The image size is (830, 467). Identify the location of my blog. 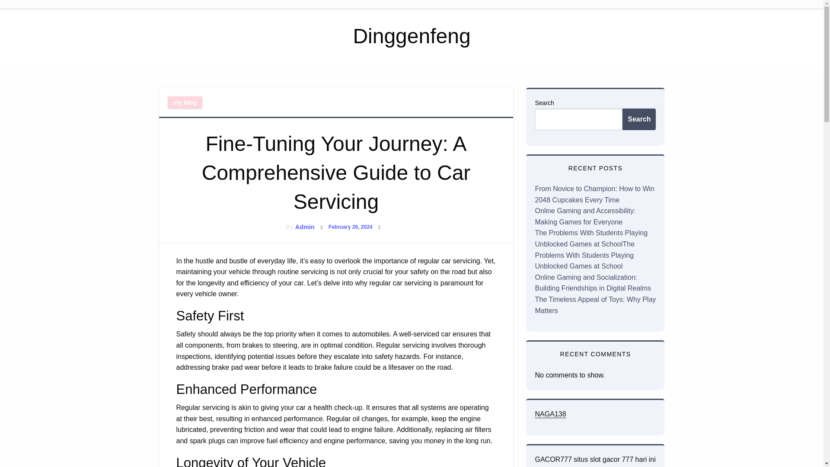
(185, 102).